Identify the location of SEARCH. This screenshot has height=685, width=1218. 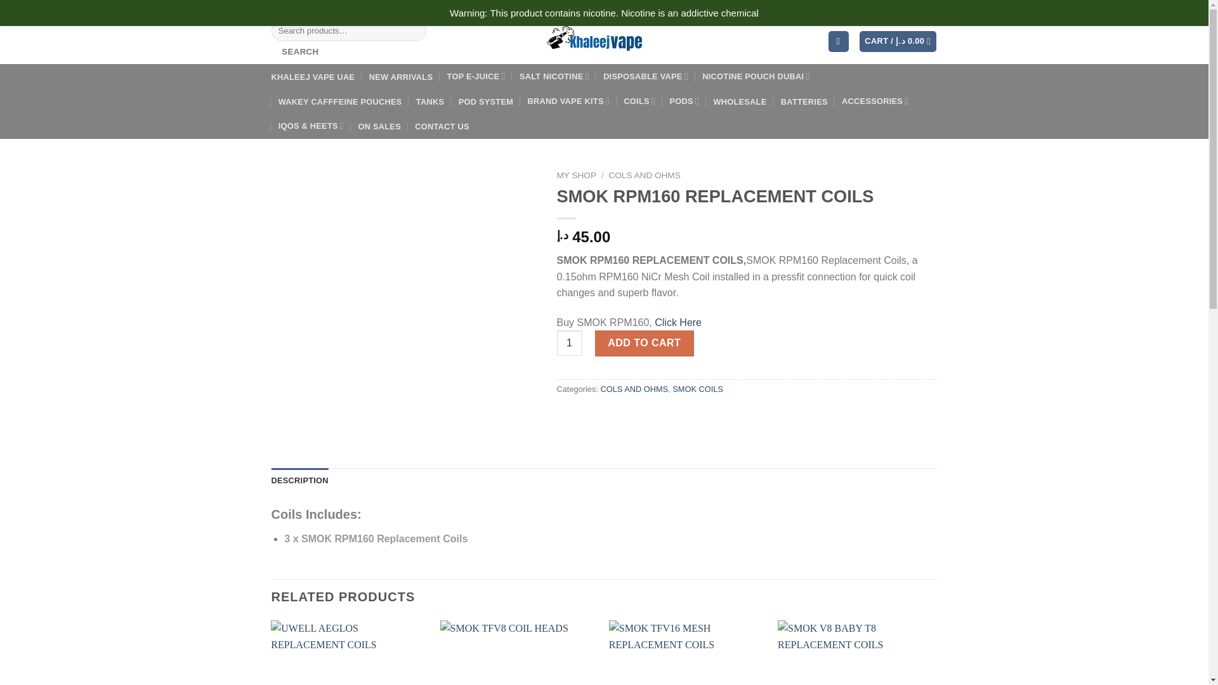
(301, 52).